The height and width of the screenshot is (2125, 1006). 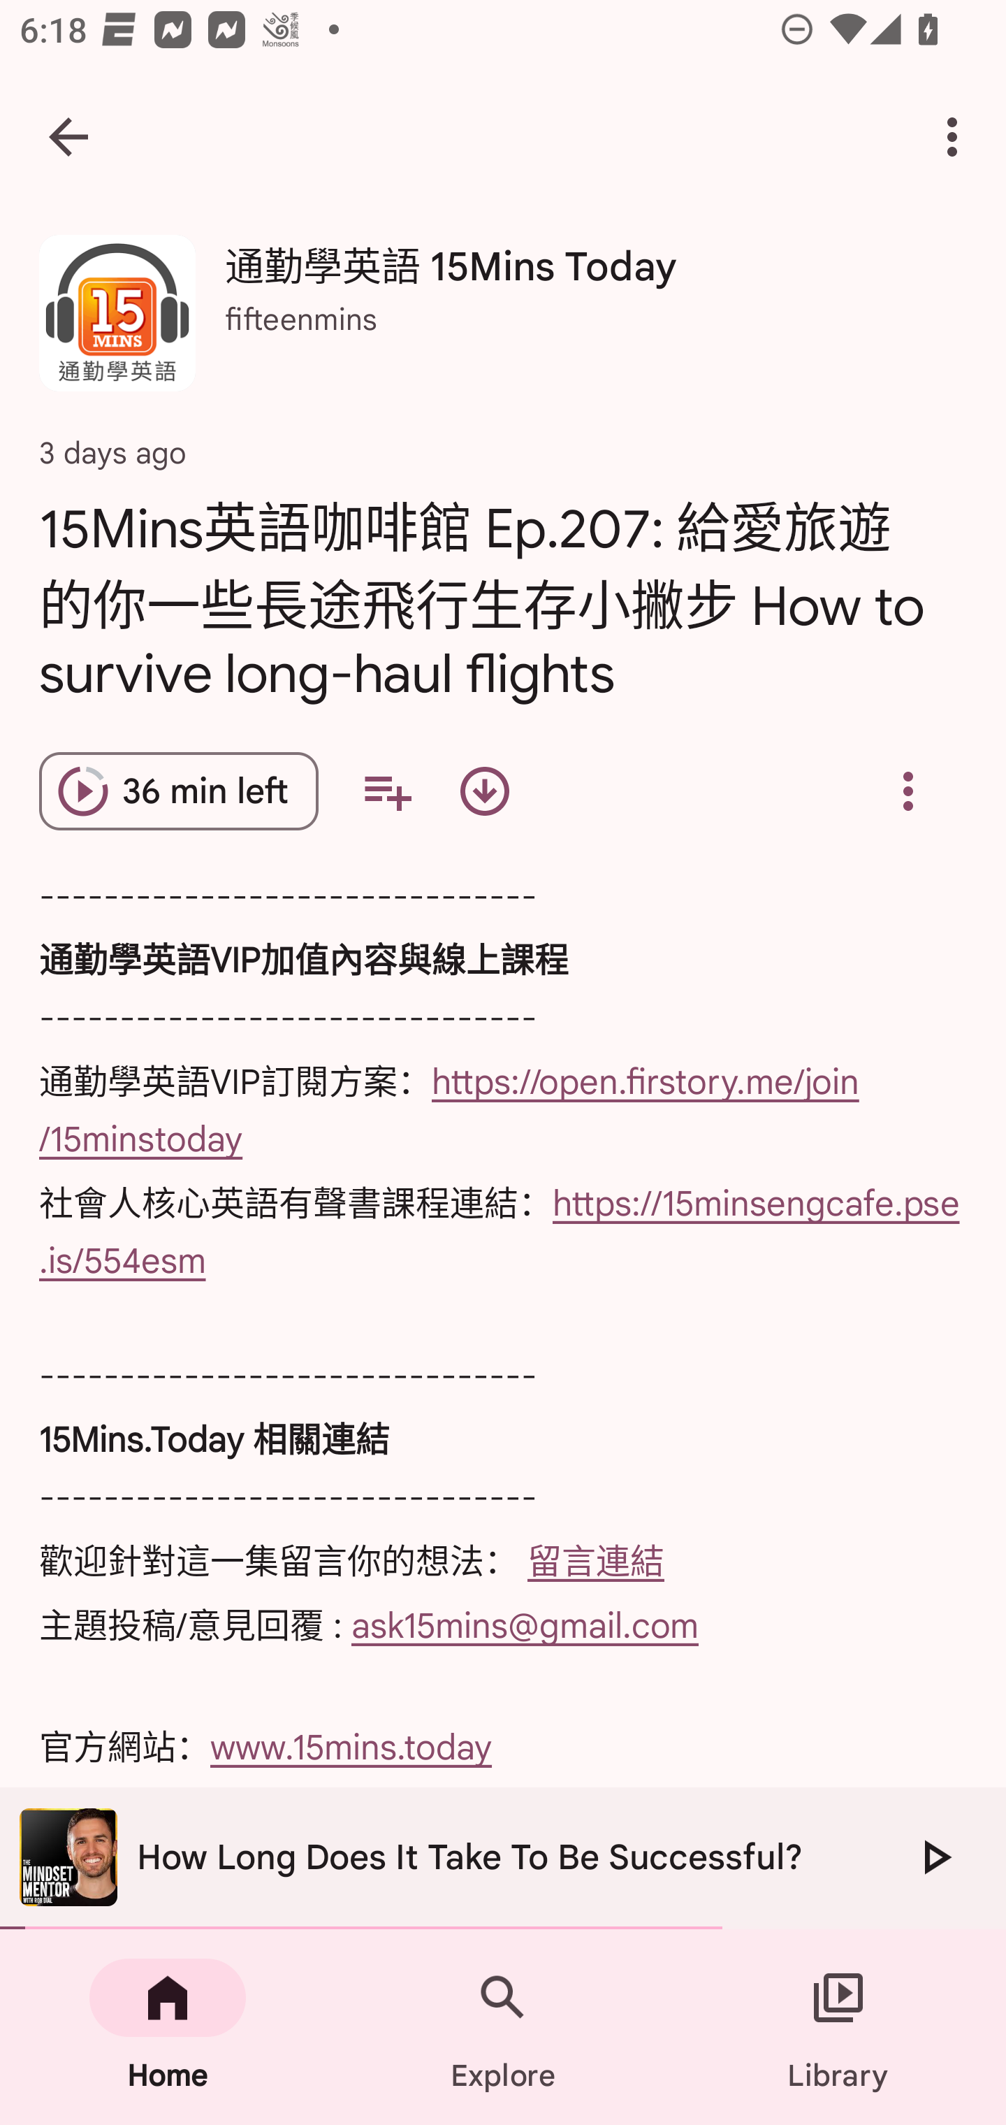 I want to click on Navigate up, so click(x=68, y=137).